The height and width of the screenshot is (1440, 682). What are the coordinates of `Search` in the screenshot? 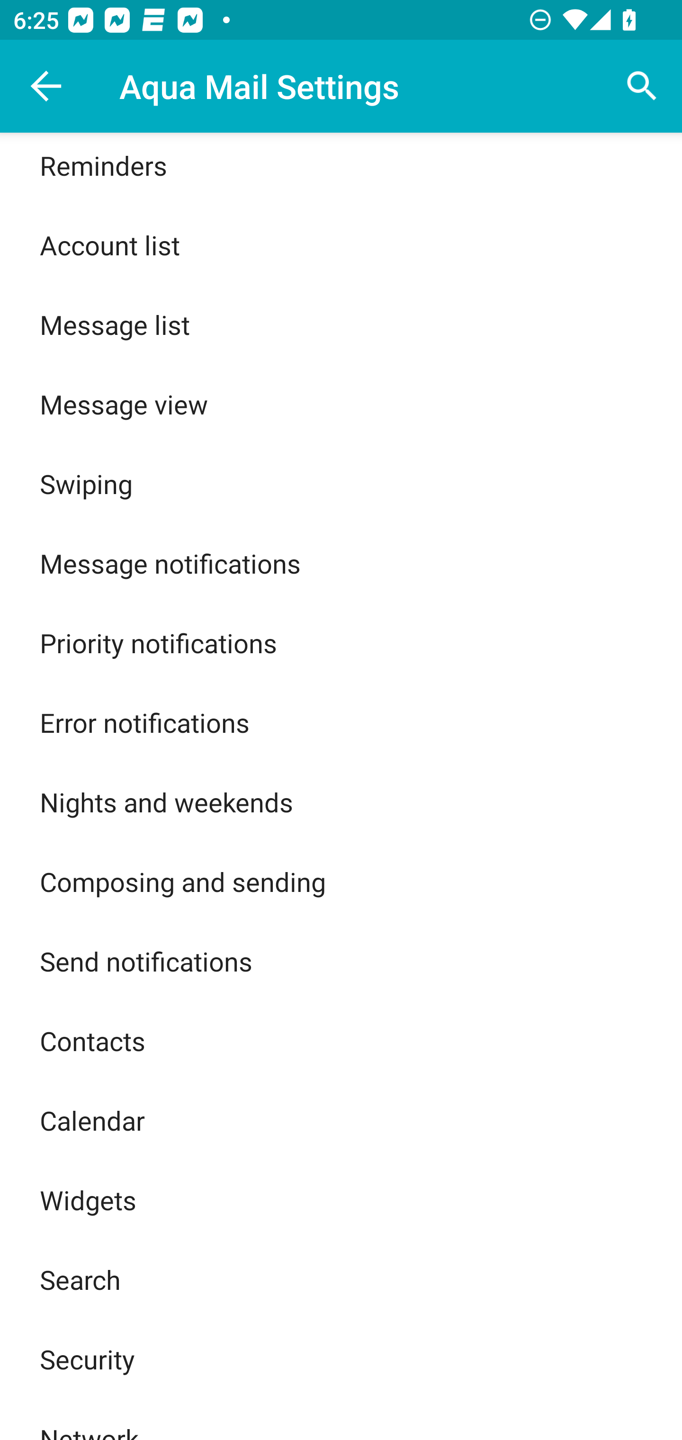 It's located at (642, 86).